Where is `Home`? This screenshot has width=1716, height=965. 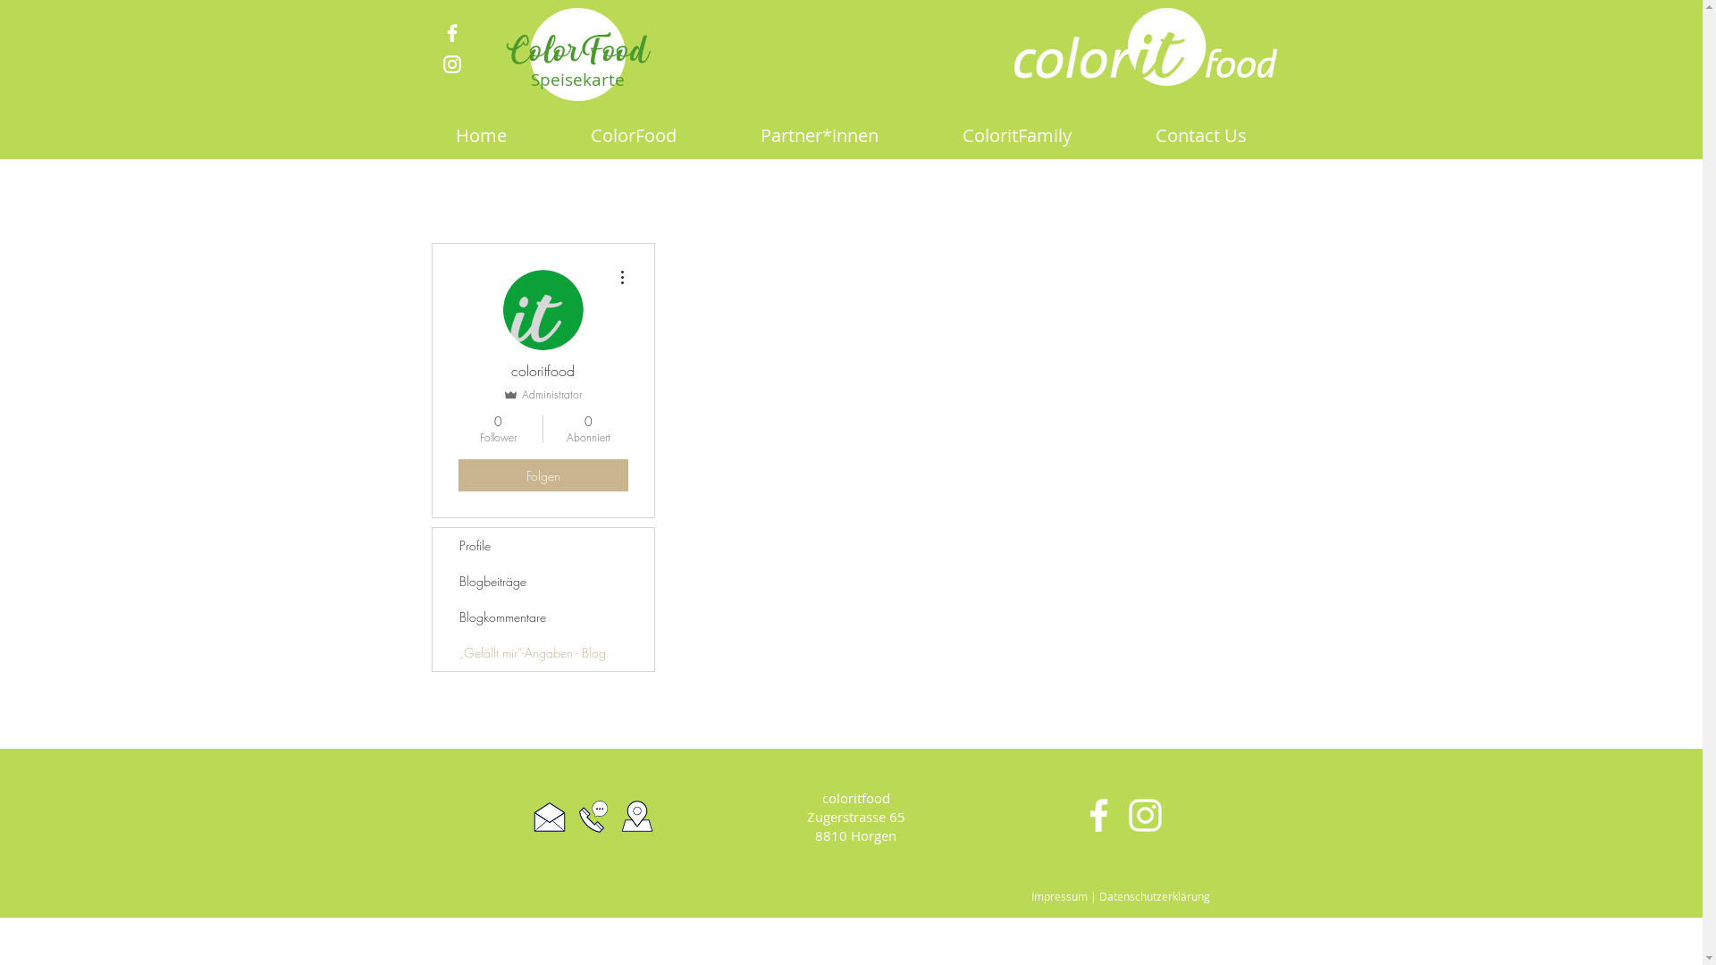
Home is located at coordinates (481, 136).